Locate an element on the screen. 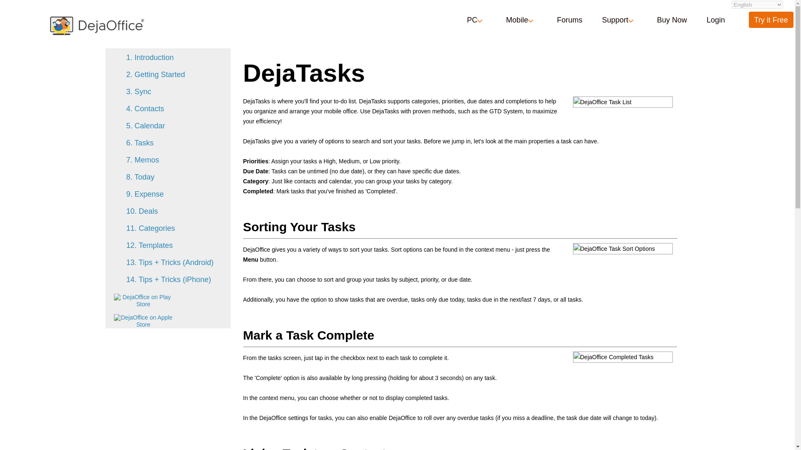 This screenshot has height=450, width=801. PC is located at coordinates (476, 20).